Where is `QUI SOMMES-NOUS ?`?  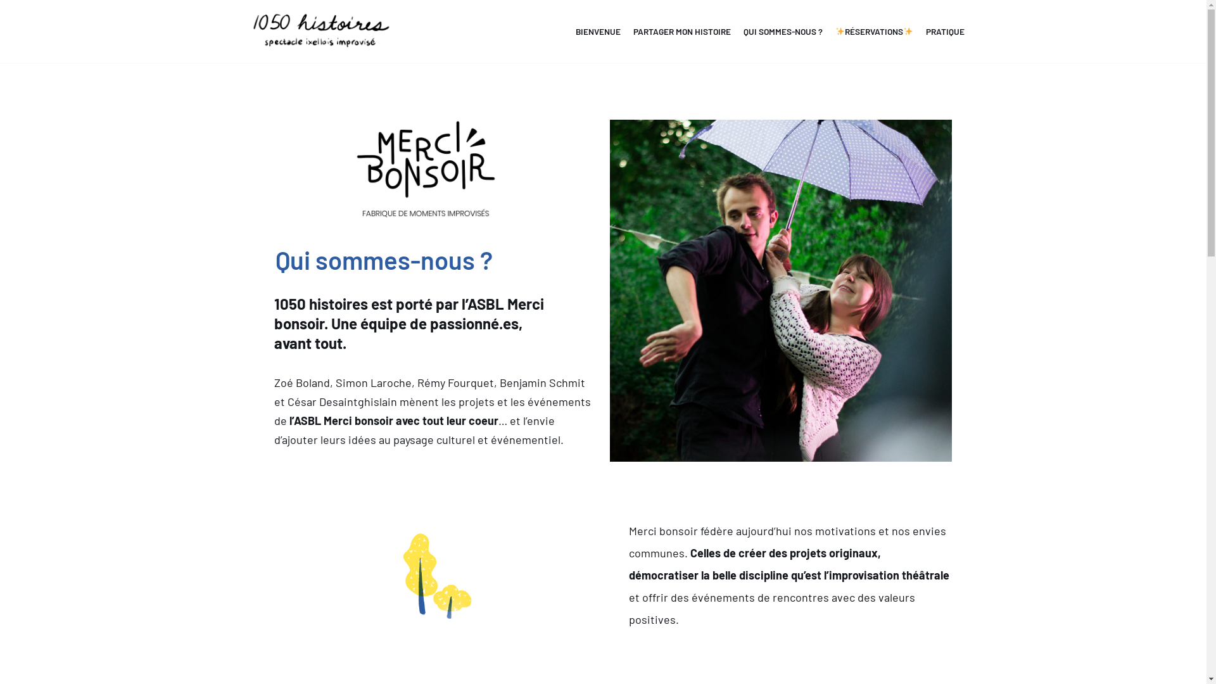
QUI SOMMES-NOUS ? is located at coordinates (783, 32).